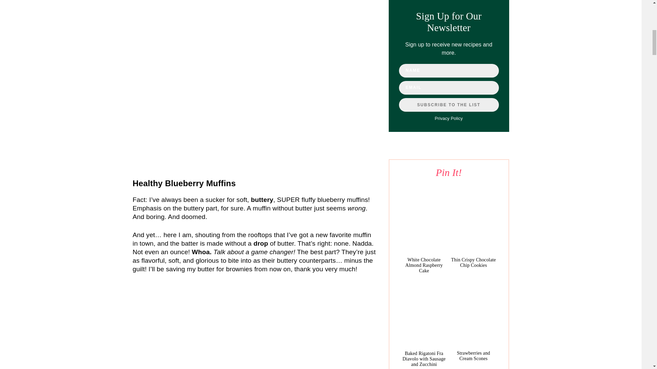 This screenshot has height=369, width=657. What do you see at coordinates (449, 105) in the screenshot?
I see `Subscribe to the List` at bounding box center [449, 105].